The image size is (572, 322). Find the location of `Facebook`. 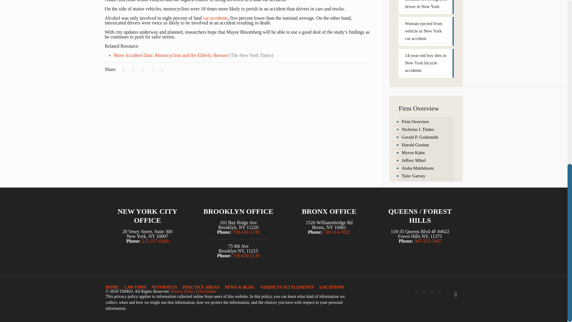

Facebook is located at coordinates (416, 292).